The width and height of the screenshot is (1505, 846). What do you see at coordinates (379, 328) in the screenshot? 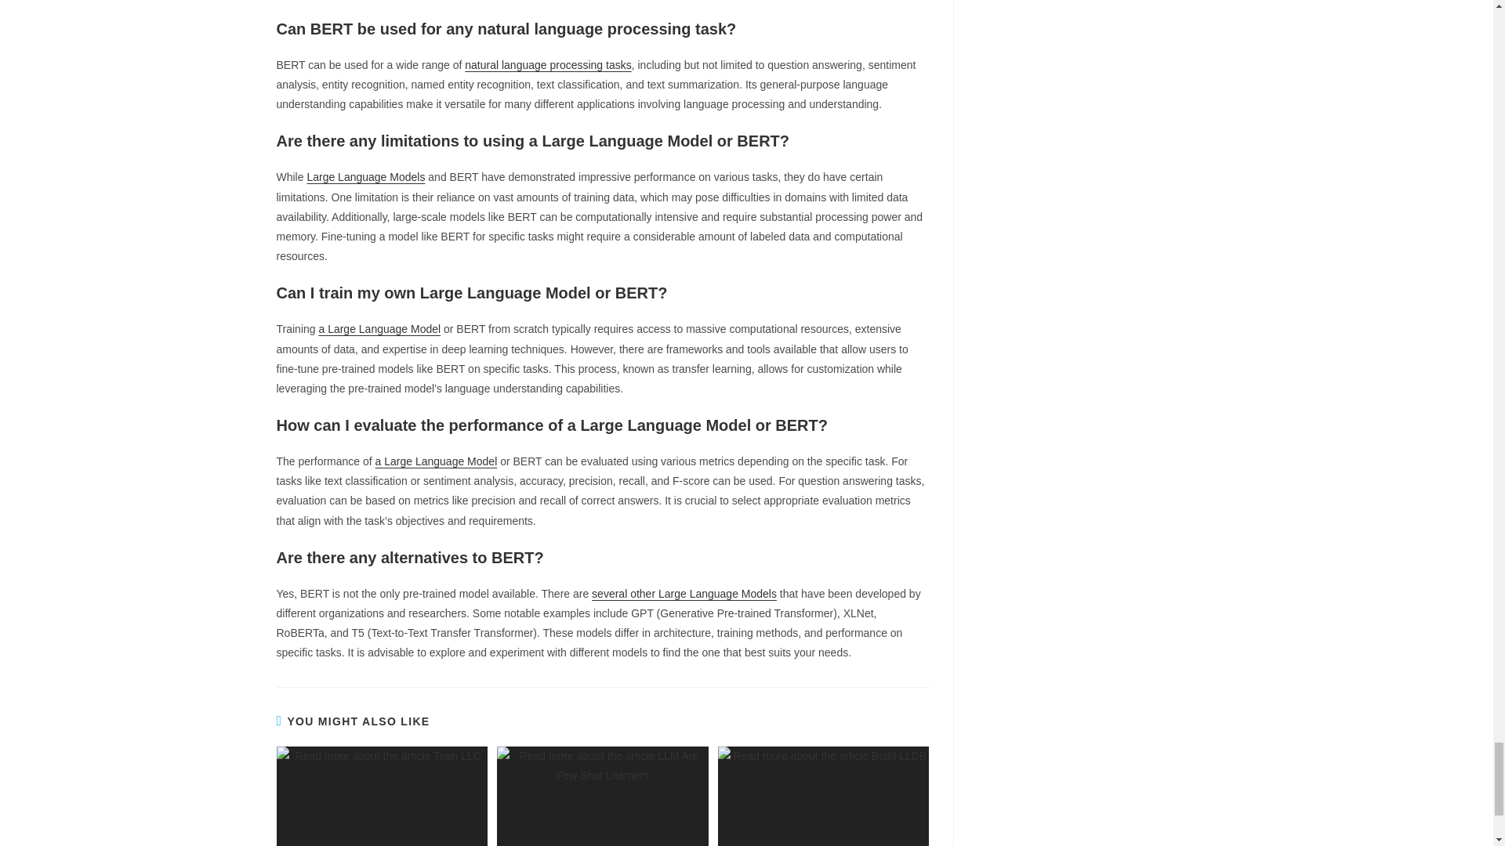
I see `a Large Language Model` at bounding box center [379, 328].